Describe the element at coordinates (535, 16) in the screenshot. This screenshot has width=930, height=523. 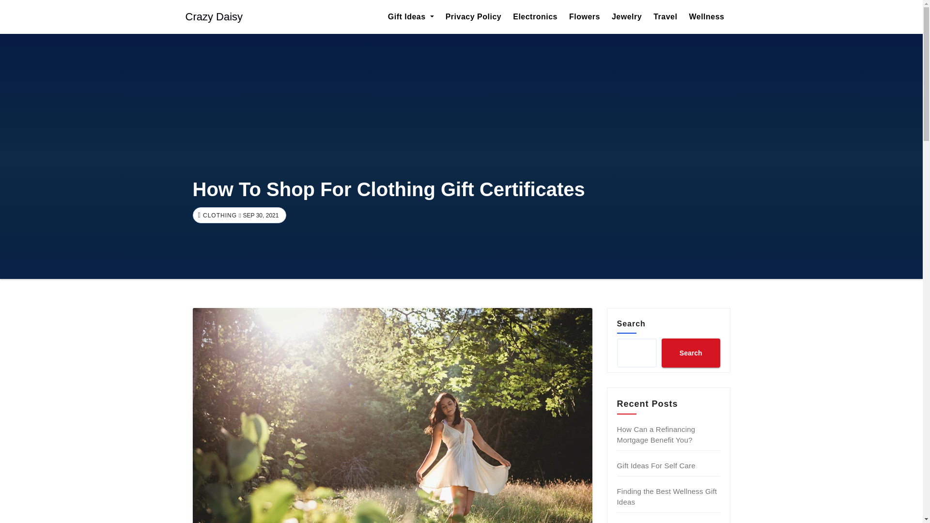
I see `Electronics` at that location.